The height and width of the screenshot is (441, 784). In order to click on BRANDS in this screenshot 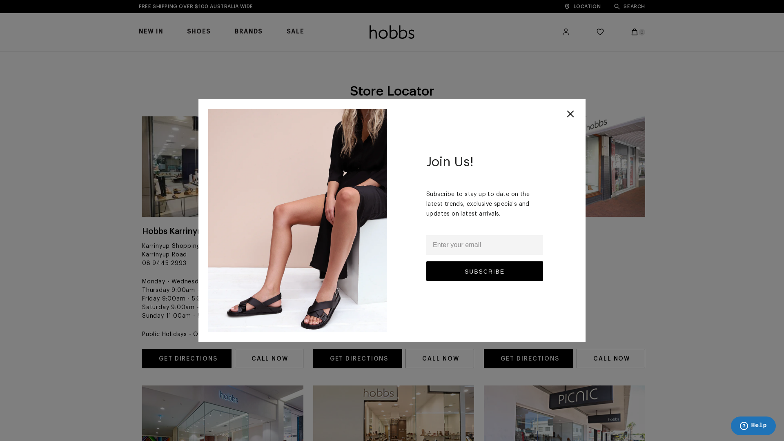, I will do `click(249, 40)`.